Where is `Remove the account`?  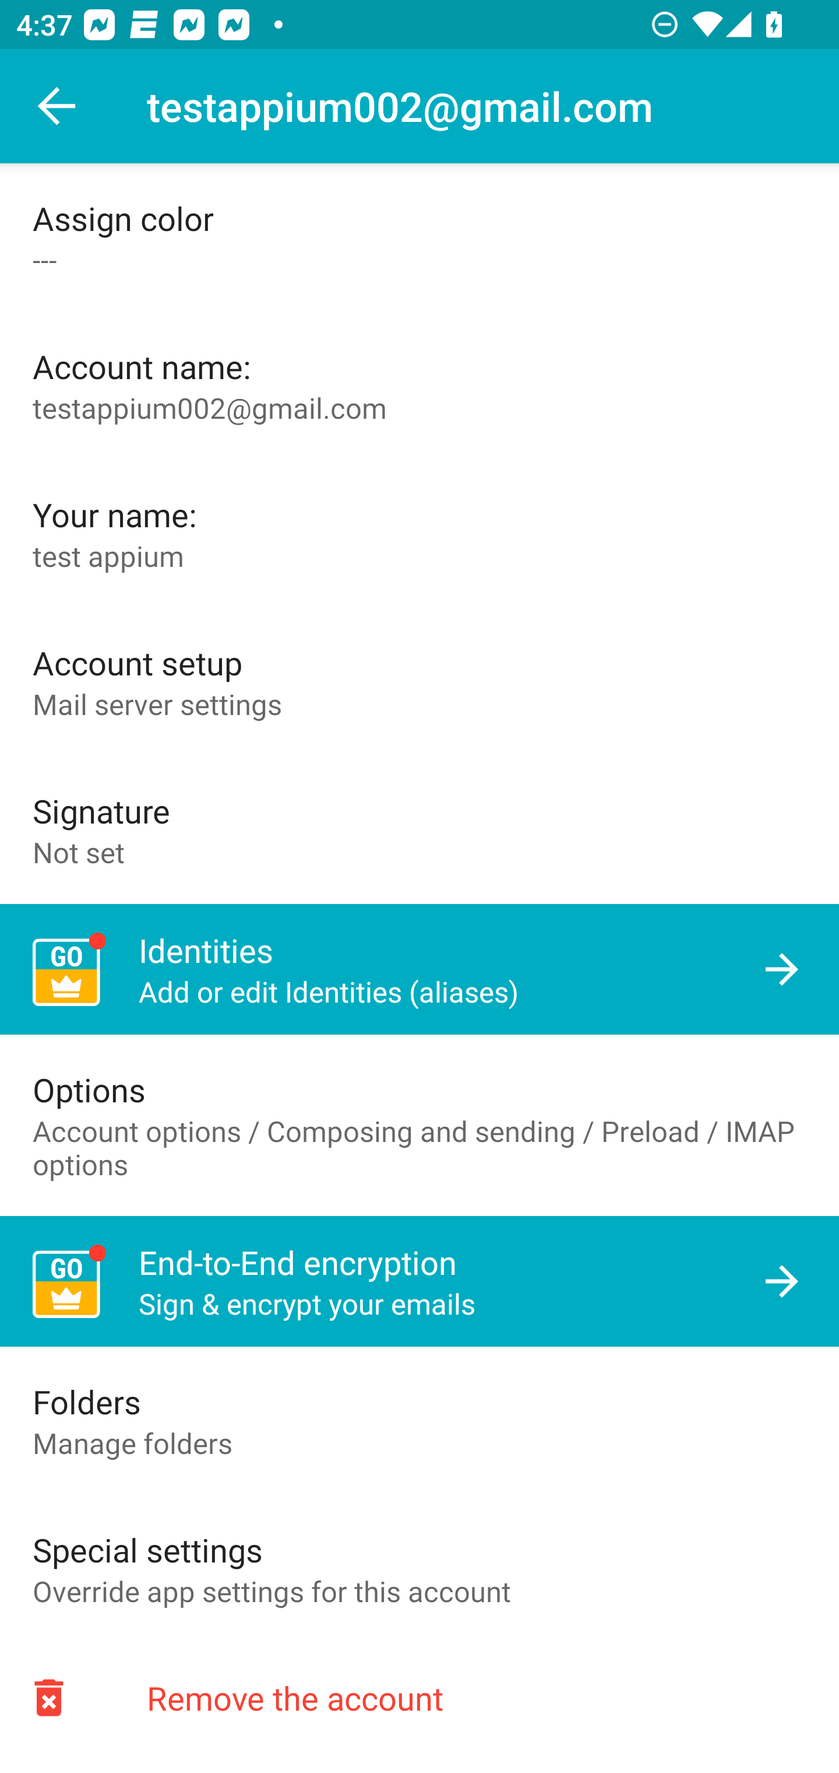 Remove the account is located at coordinates (419, 1697).